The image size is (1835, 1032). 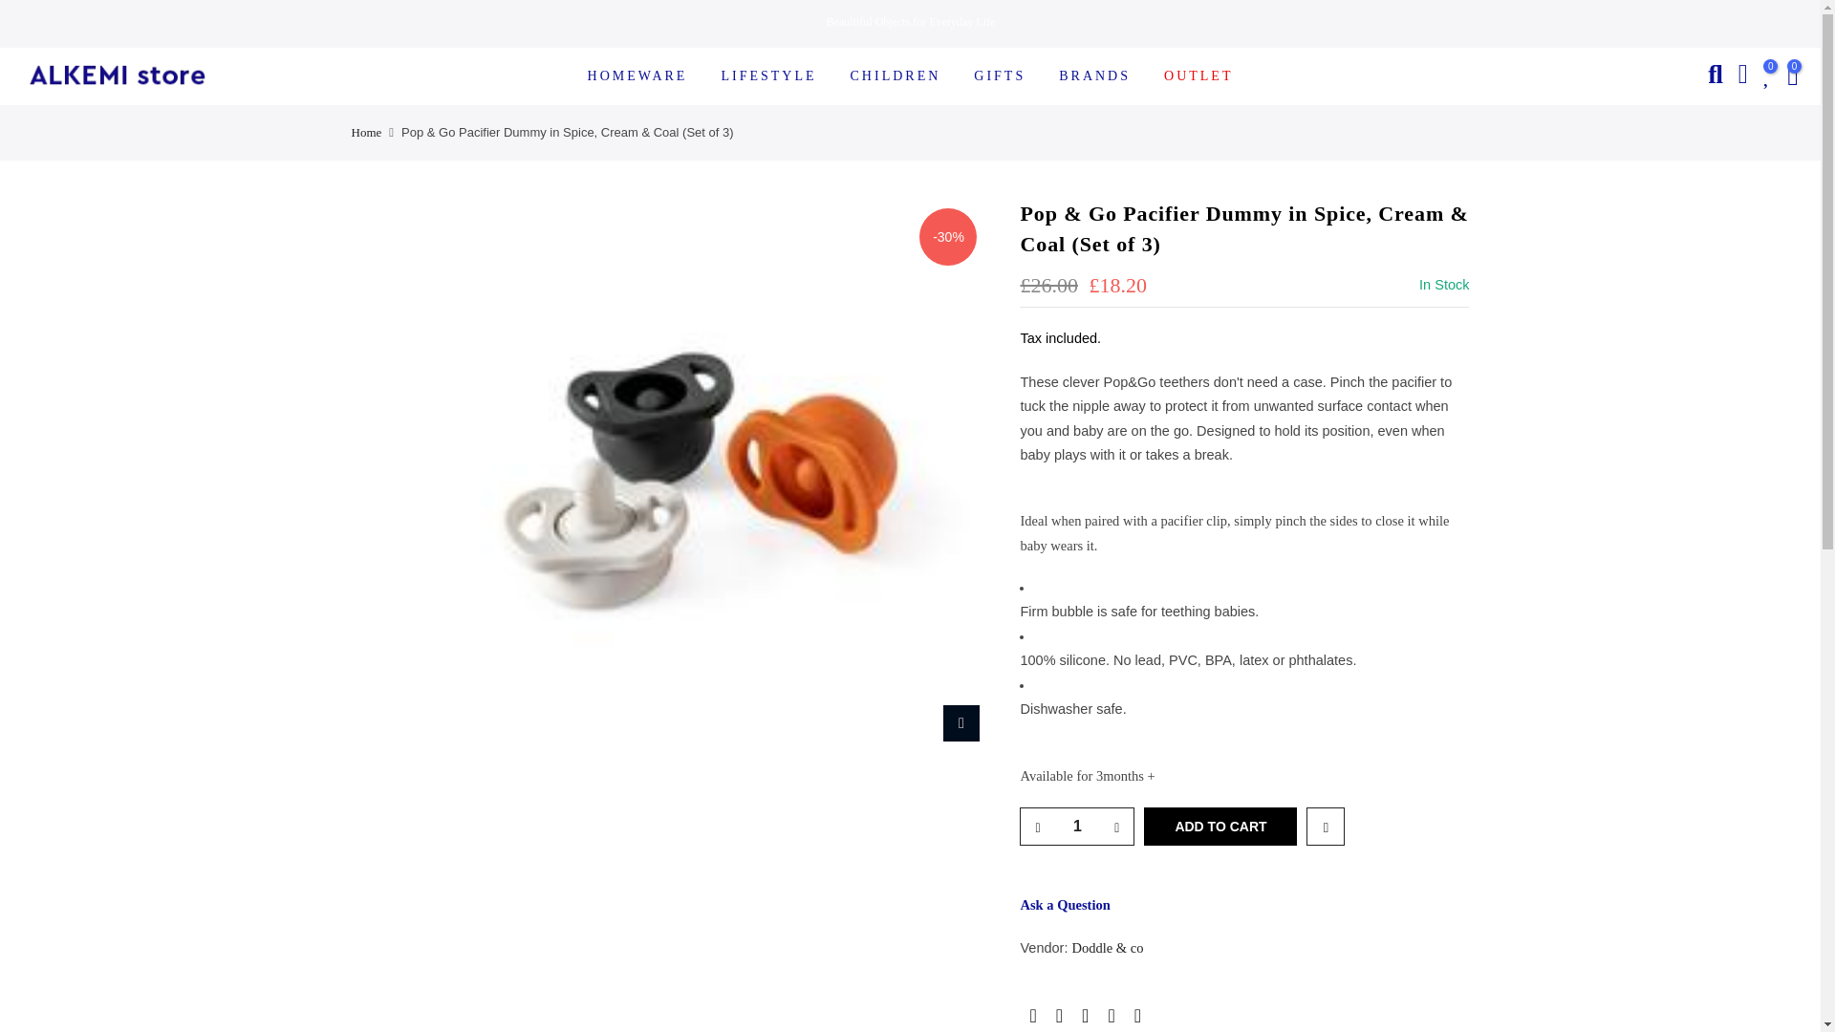 What do you see at coordinates (1000, 76) in the screenshot?
I see `GIFTS` at bounding box center [1000, 76].